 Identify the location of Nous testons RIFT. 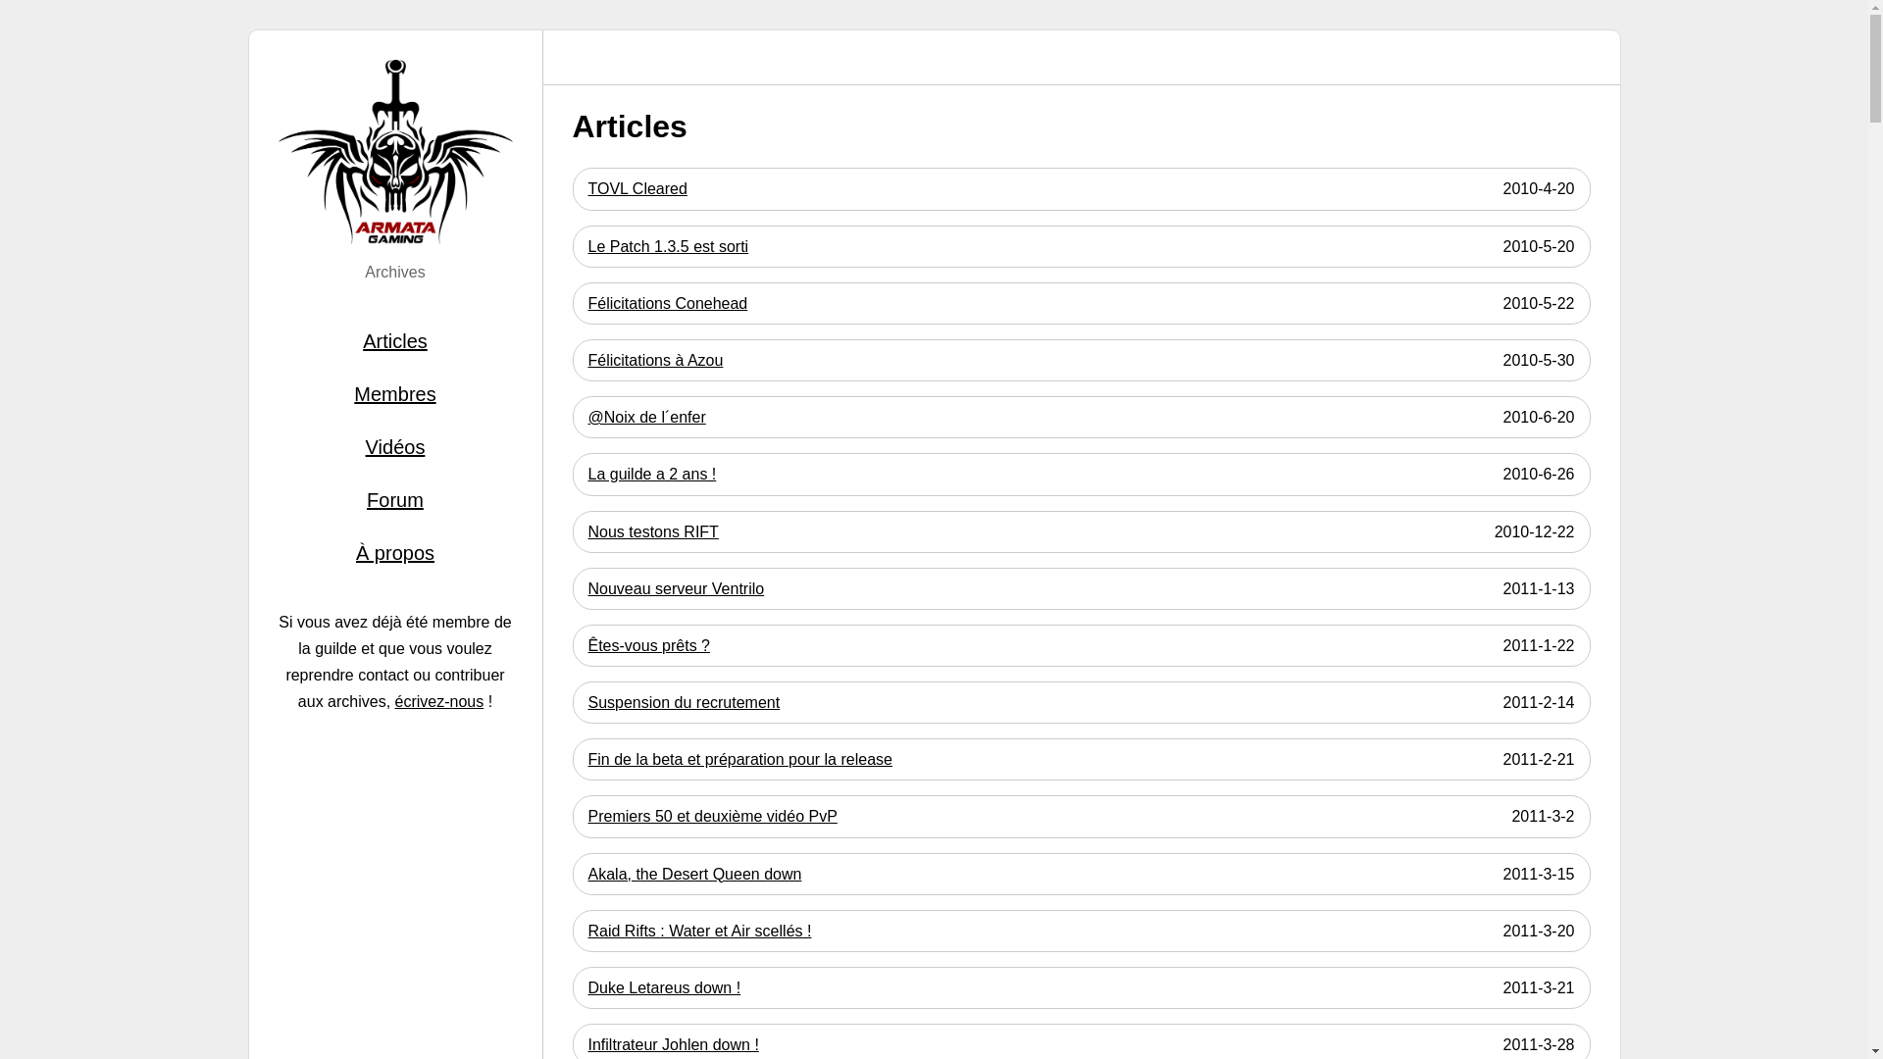
(653, 531).